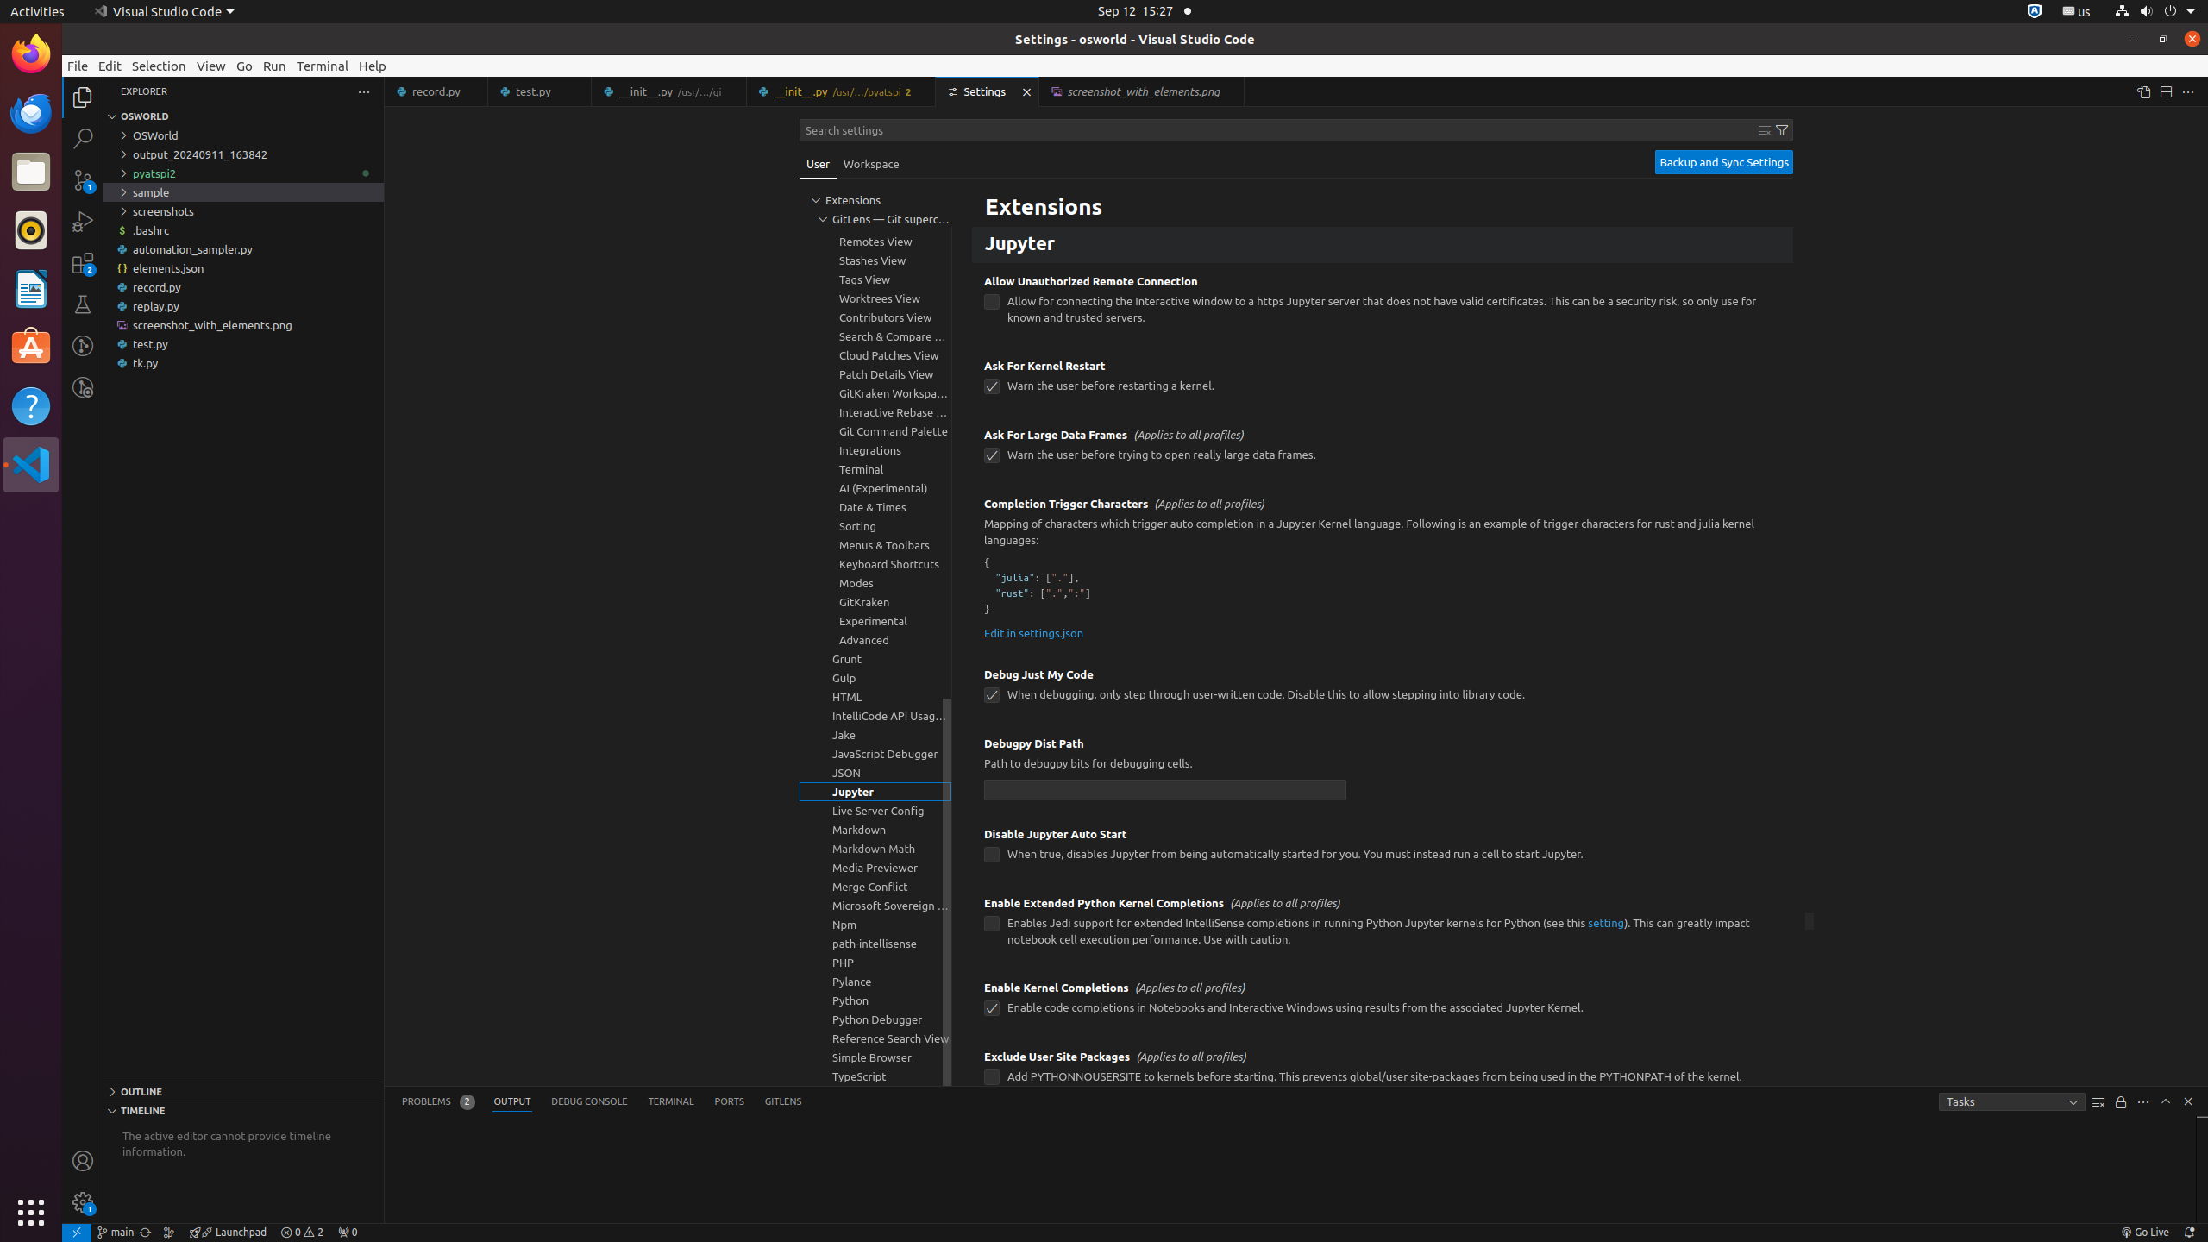  I want to click on pyatspi2, so click(243, 173).